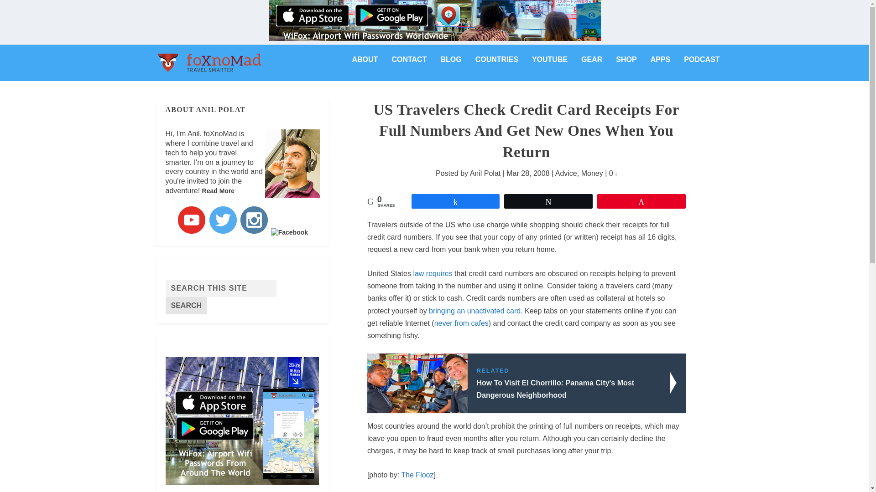  Describe the element at coordinates (191, 220) in the screenshot. I see `YouTube` at that location.